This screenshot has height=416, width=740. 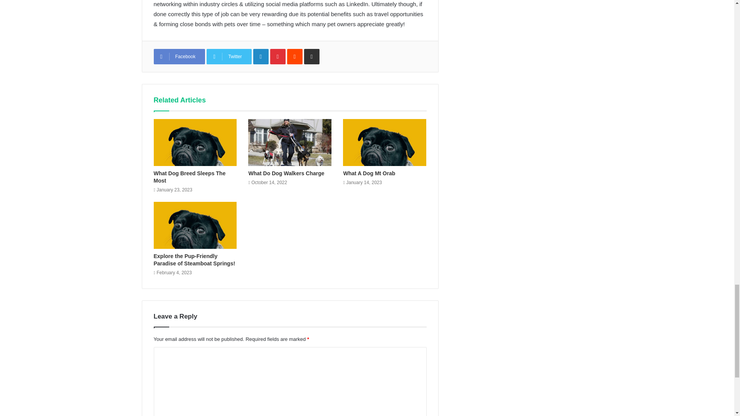 What do you see at coordinates (286, 173) in the screenshot?
I see `What Do Dog Walkers Charge` at bounding box center [286, 173].